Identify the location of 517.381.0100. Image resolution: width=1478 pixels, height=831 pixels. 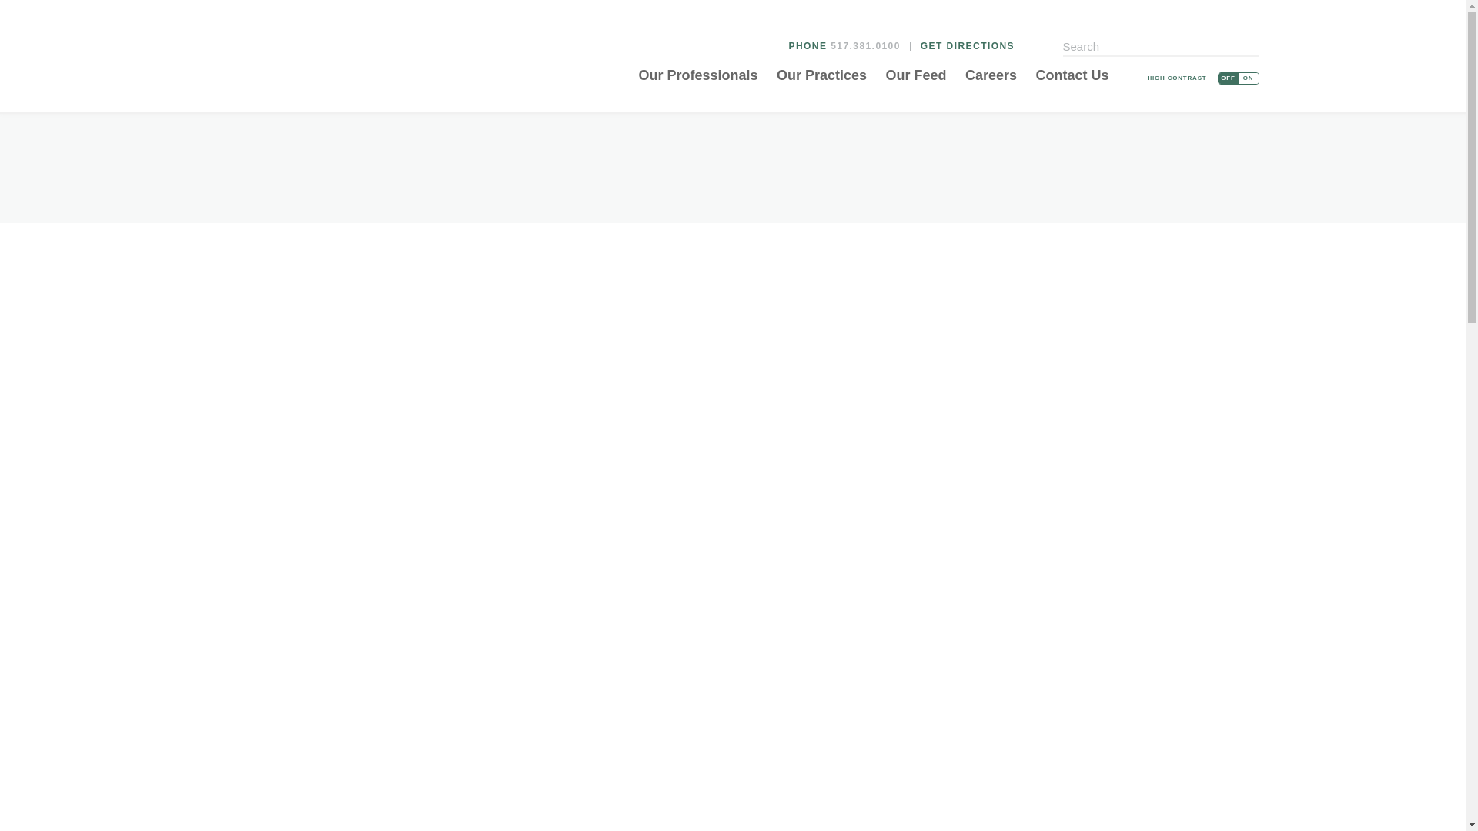
(865, 45).